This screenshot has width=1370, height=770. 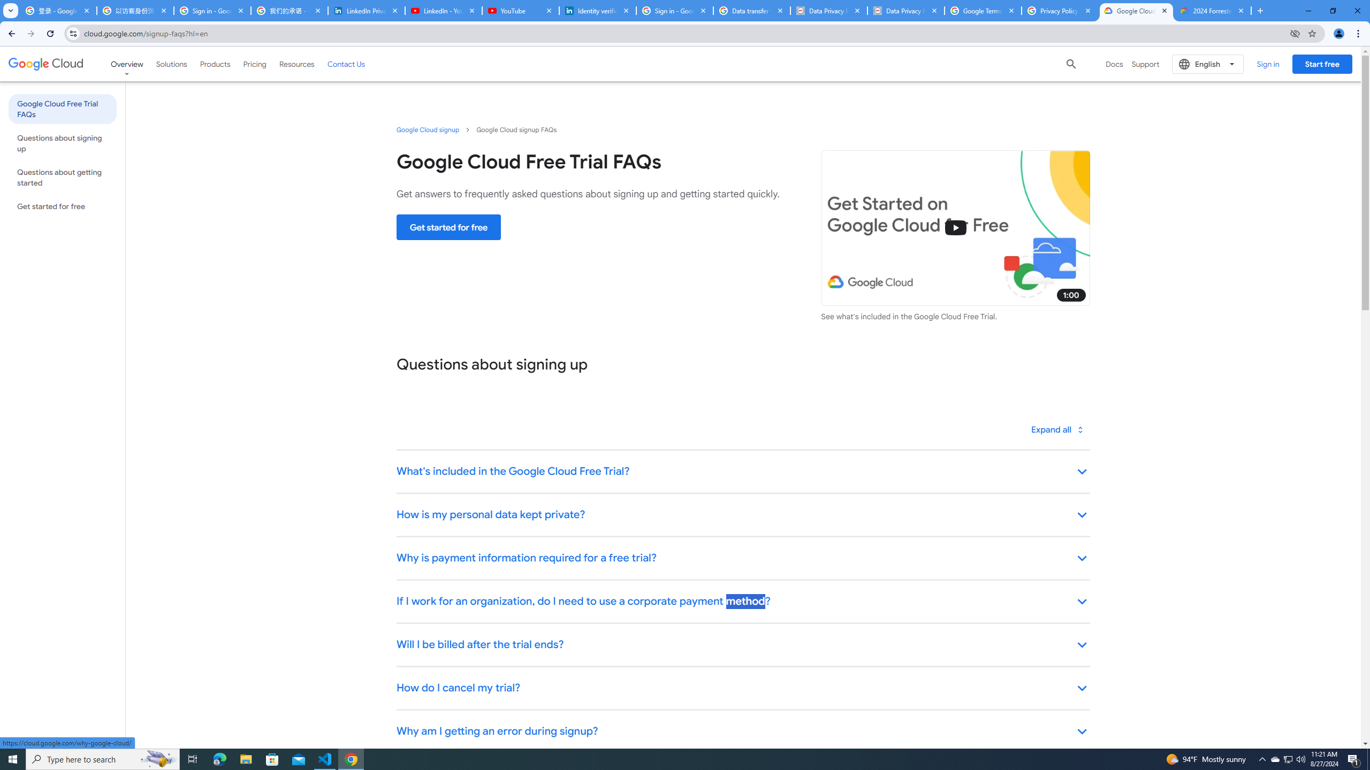 I want to click on Sign in - Google Accounts, so click(x=212, y=11).